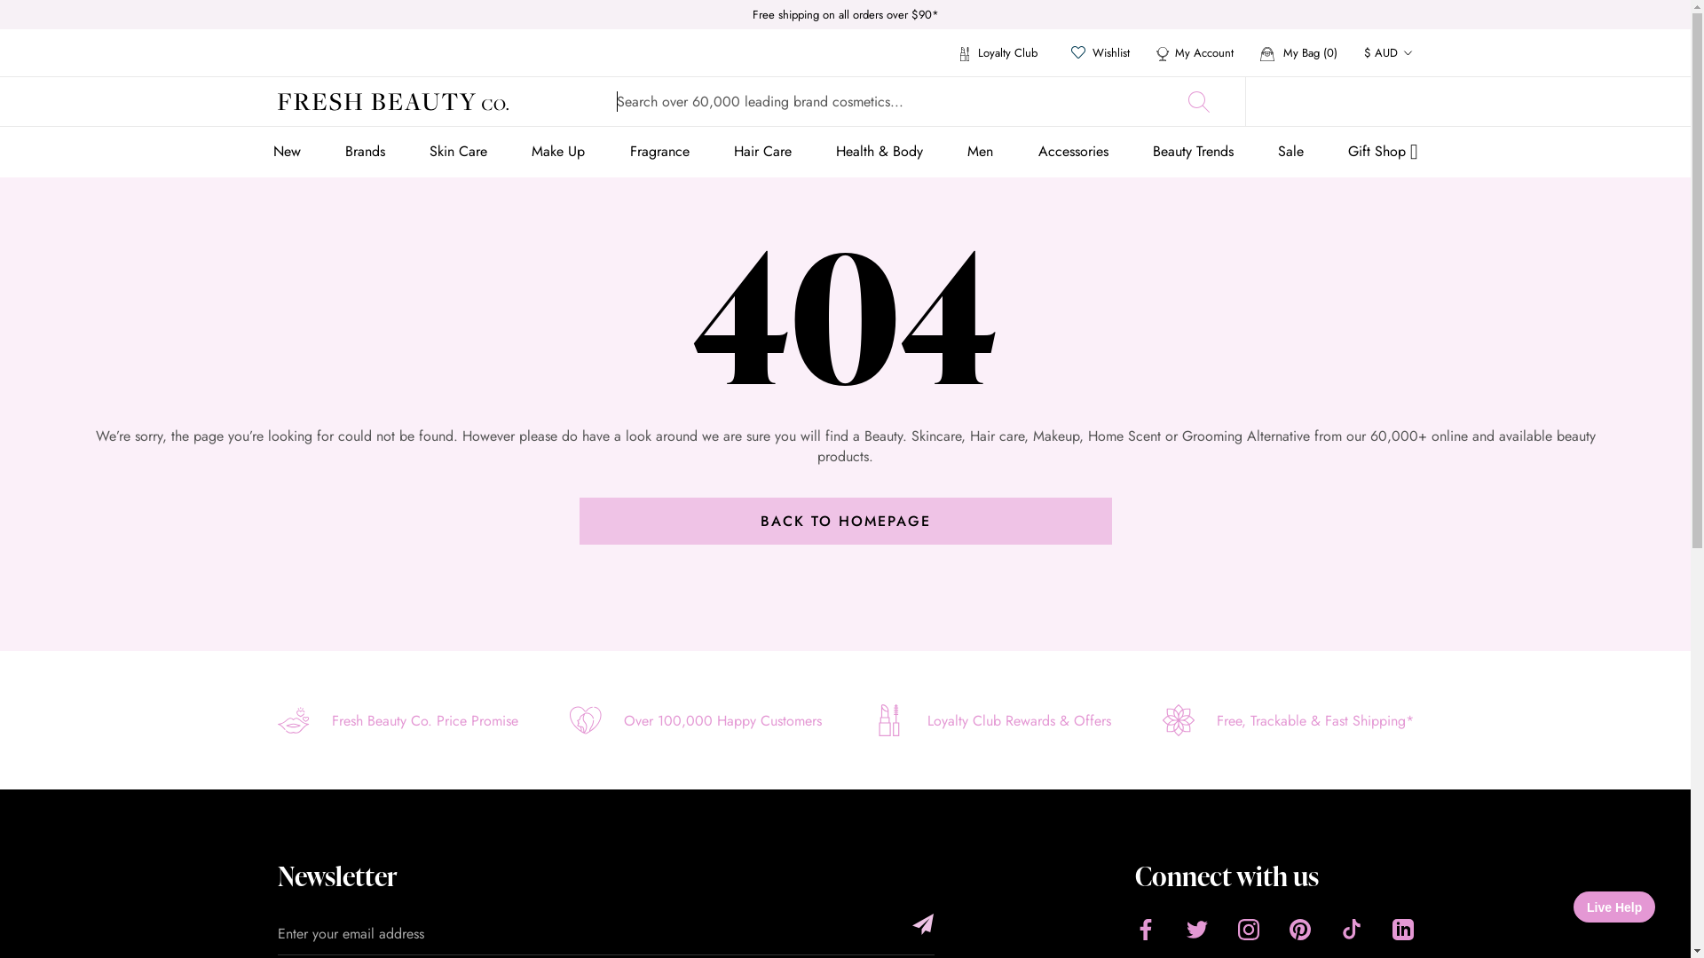  Describe the element at coordinates (992, 718) in the screenshot. I see `Loyalty Club Rewards & Offers` at that location.